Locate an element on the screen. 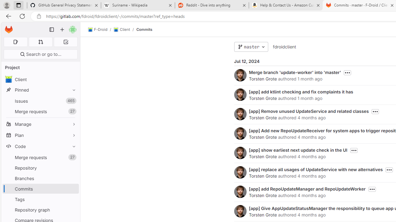  Class: s16 gl-icon gl-button-icon  is located at coordinates (372, 189).